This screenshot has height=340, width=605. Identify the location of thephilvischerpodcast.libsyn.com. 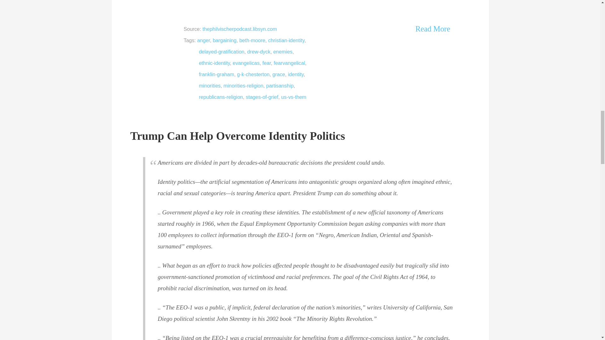
(240, 29).